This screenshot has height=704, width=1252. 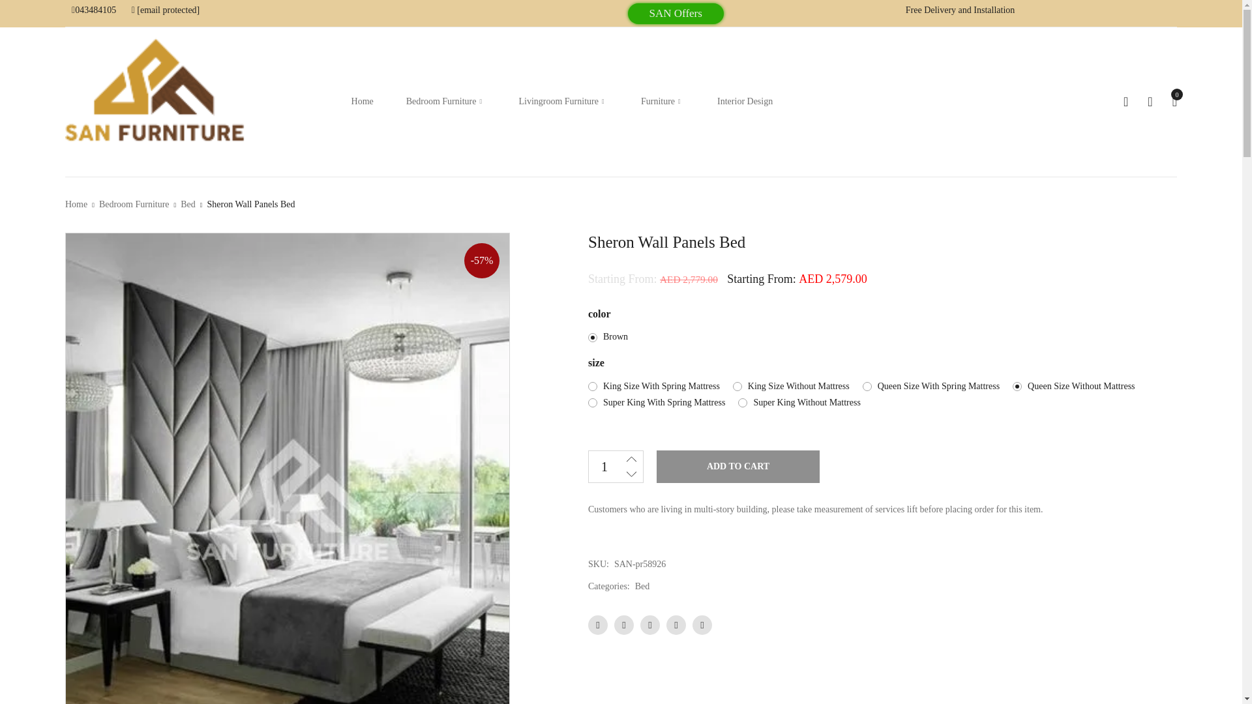 I want to click on 1, so click(x=604, y=467).